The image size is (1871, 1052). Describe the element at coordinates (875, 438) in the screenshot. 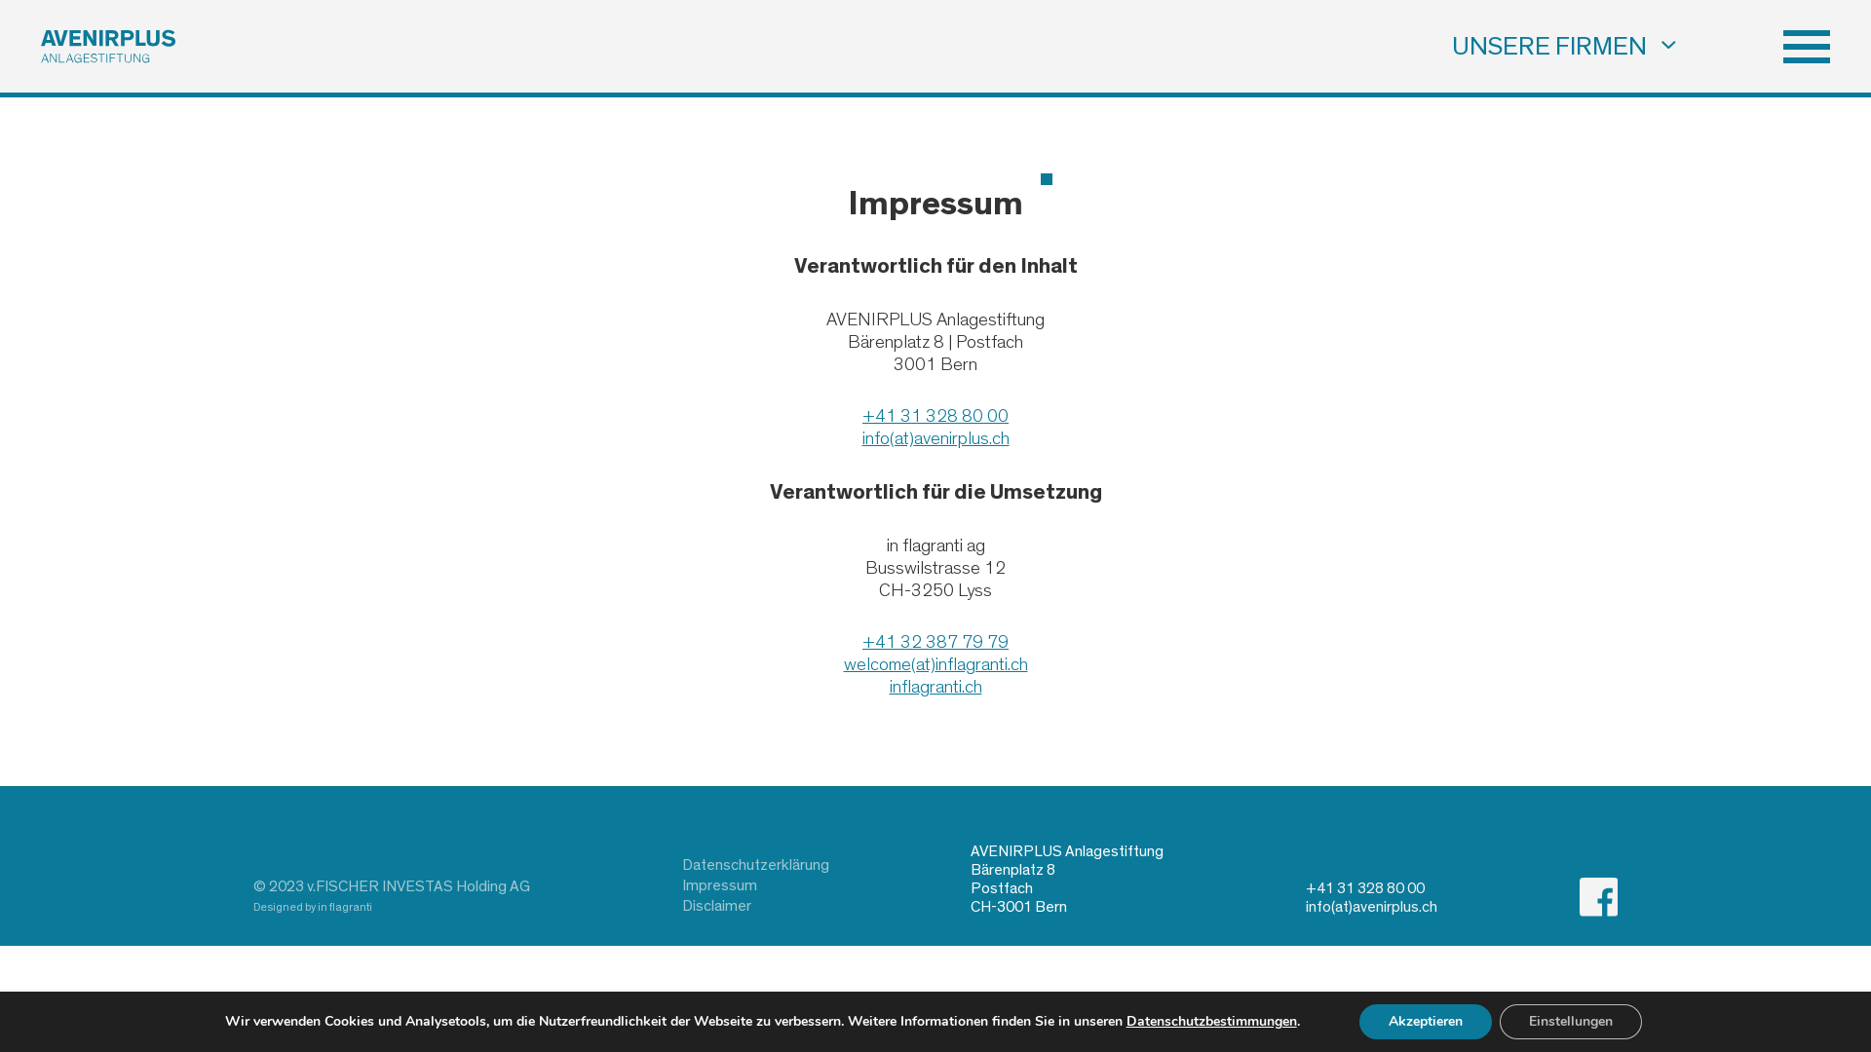

I see `info` at that location.